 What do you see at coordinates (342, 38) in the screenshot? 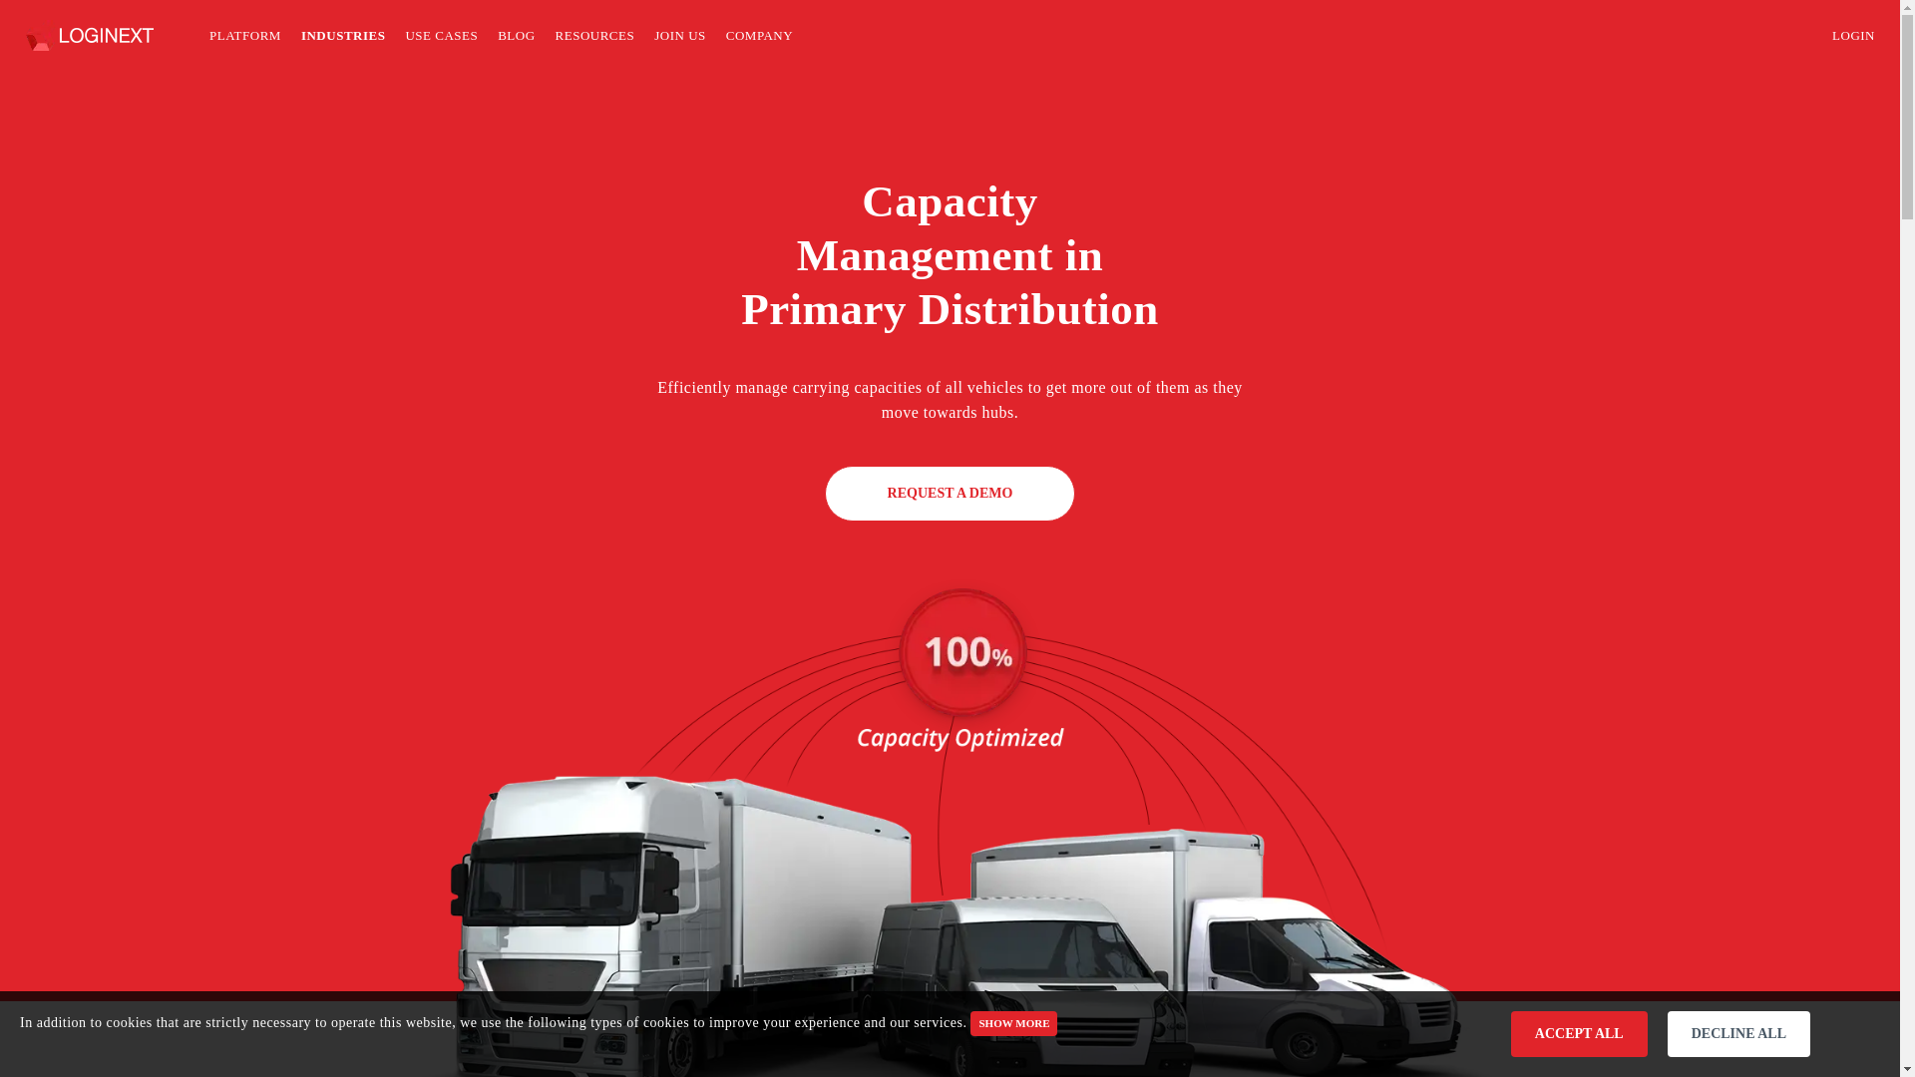
I see `INDUSTRIES` at bounding box center [342, 38].